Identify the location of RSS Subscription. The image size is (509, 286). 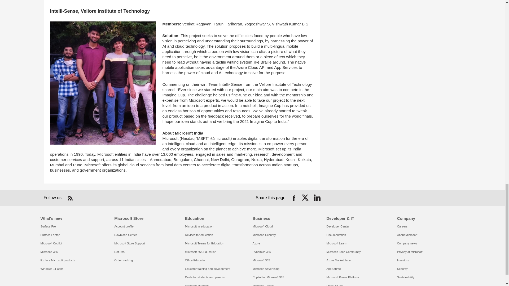
(70, 198).